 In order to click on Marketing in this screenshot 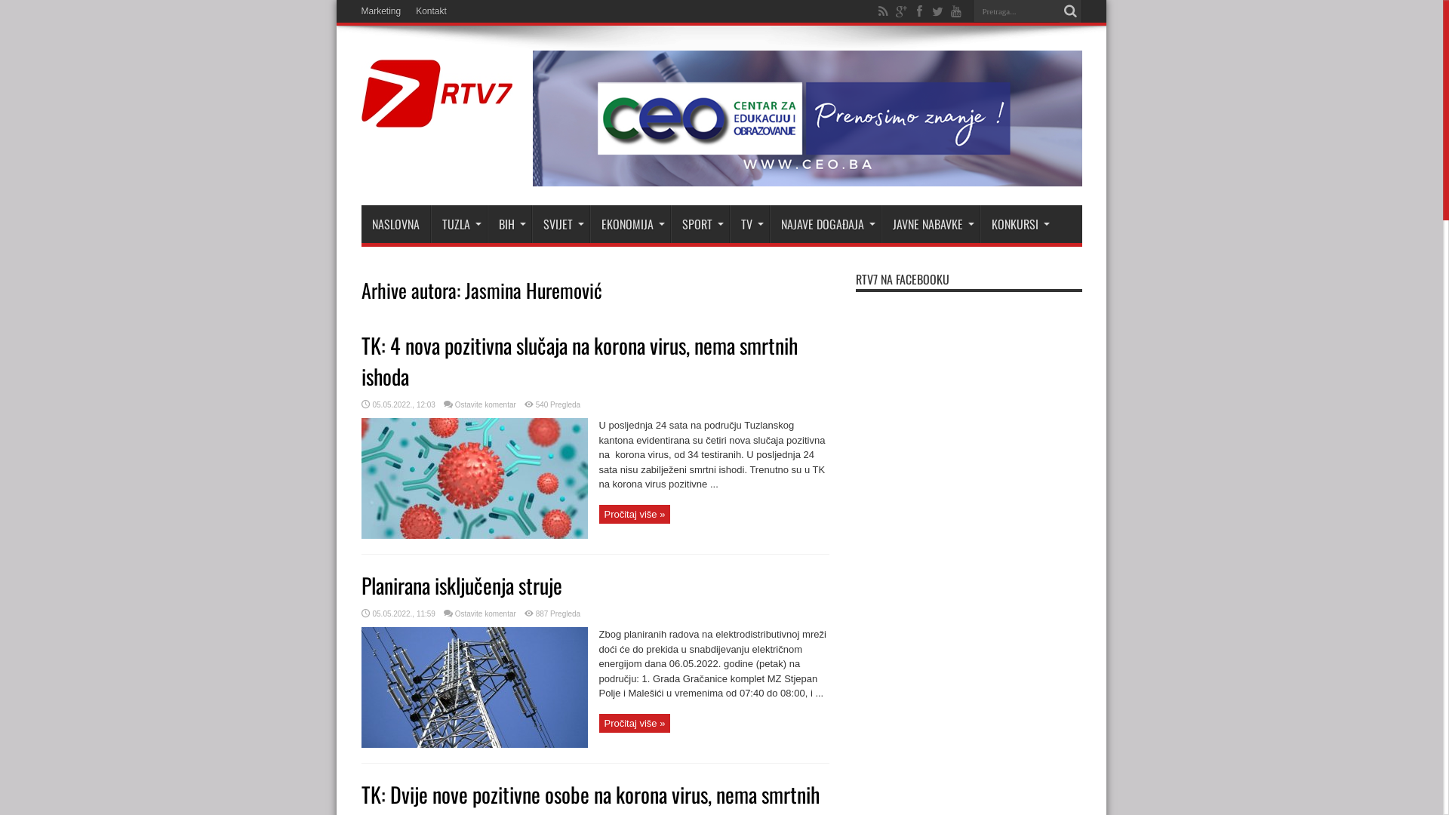, I will do `click(380, 11)`.